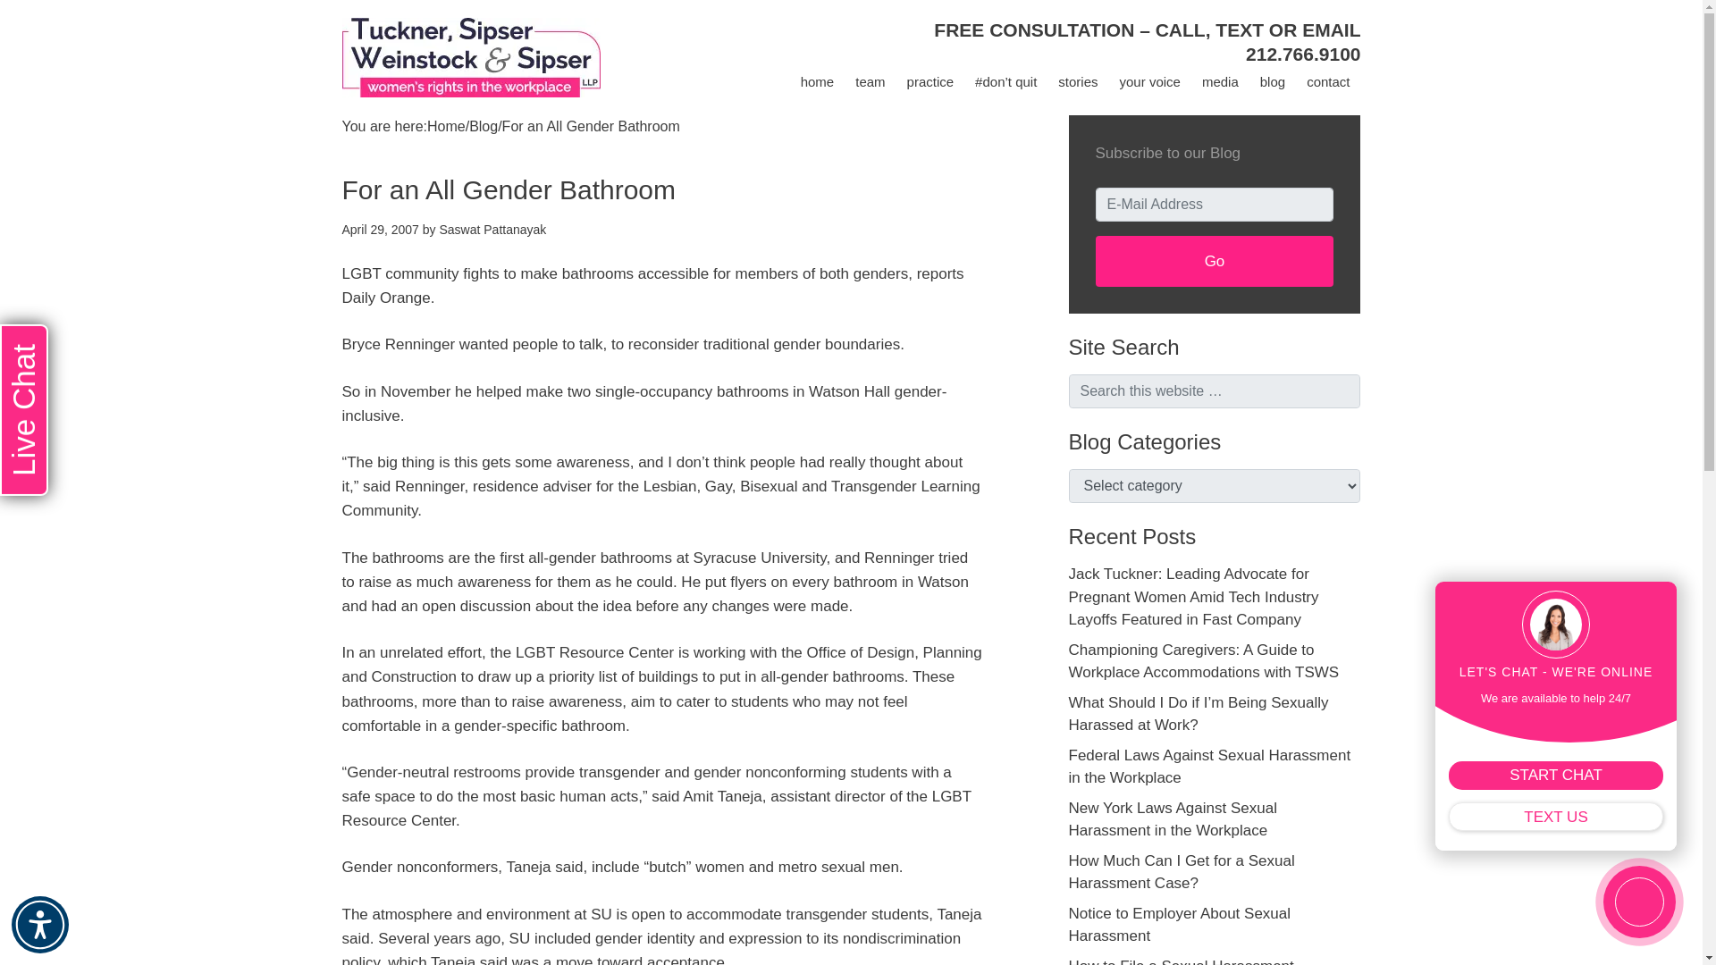 The width and height of the screenshot is (1716, 965). Describe the element at coordinates (870, 82) in the screenshot. I see `Team` at that location.